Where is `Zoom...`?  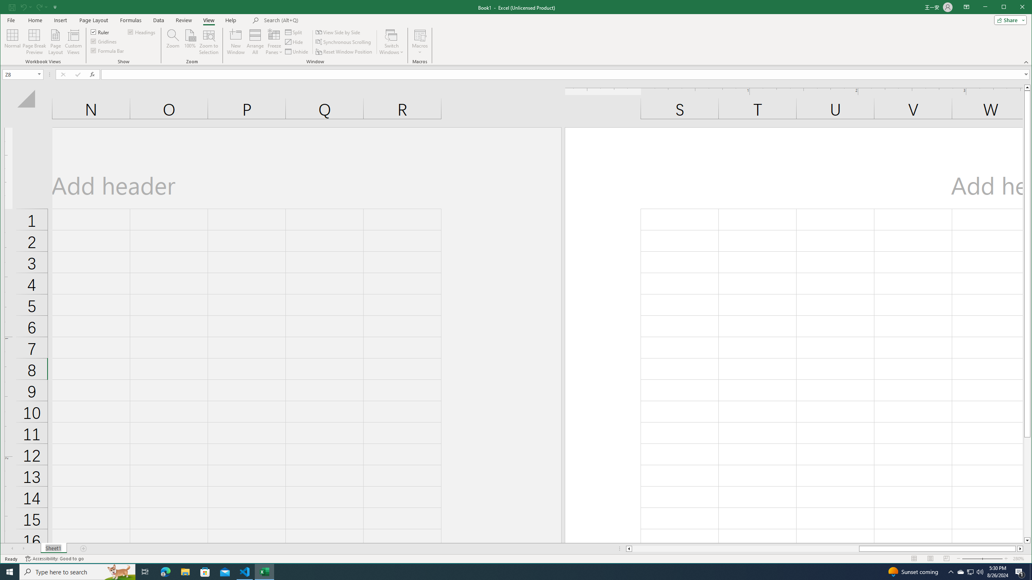 Zoom... is located at coordinates (173, 42).